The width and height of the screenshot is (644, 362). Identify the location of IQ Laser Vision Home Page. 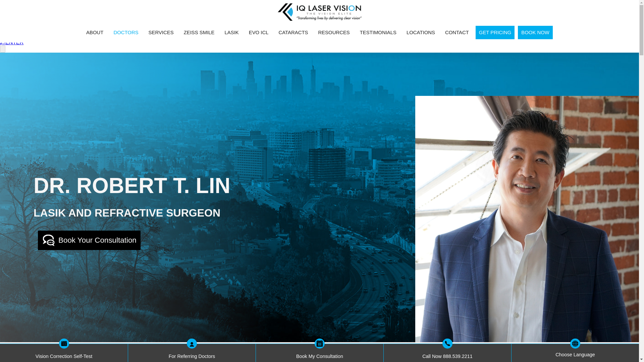
(319, 12).